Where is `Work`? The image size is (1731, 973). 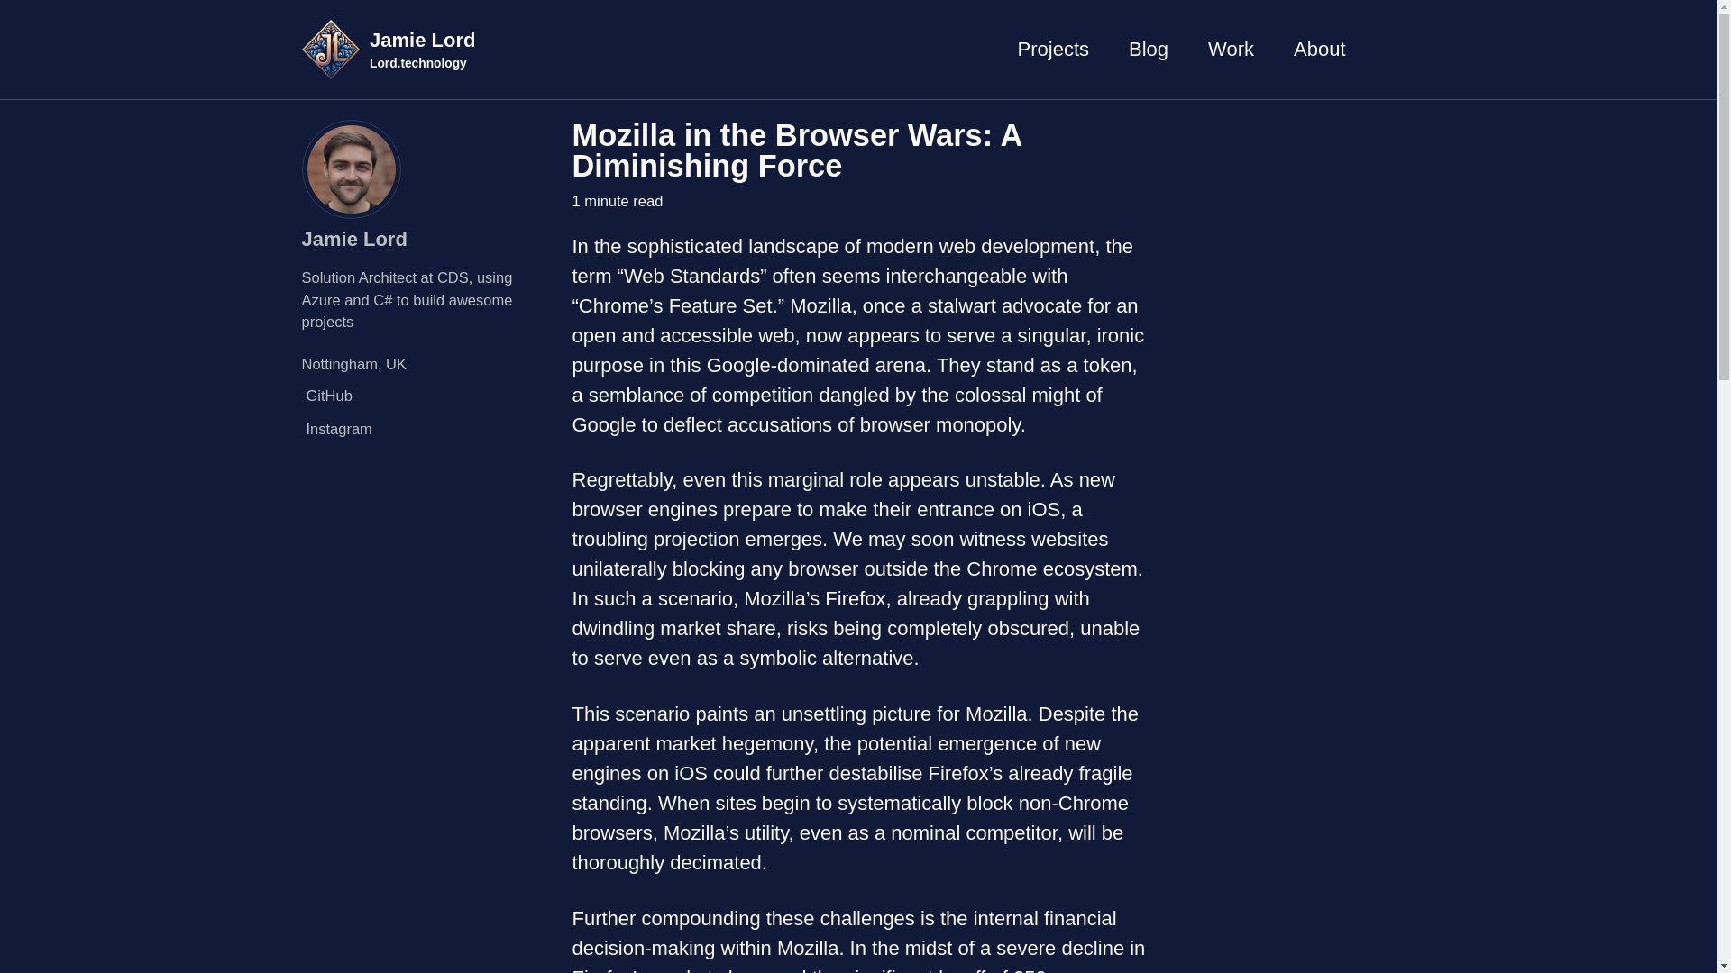
Work is located at coordinates (1231, 49).